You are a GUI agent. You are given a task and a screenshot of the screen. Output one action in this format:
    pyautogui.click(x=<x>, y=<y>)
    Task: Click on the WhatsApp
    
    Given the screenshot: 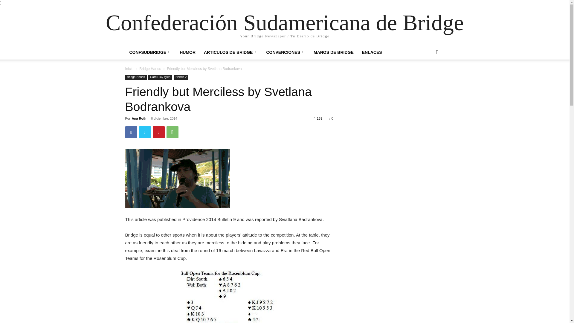 What is the action you would take?
    pyautogui.click(x=172, y=132)
    